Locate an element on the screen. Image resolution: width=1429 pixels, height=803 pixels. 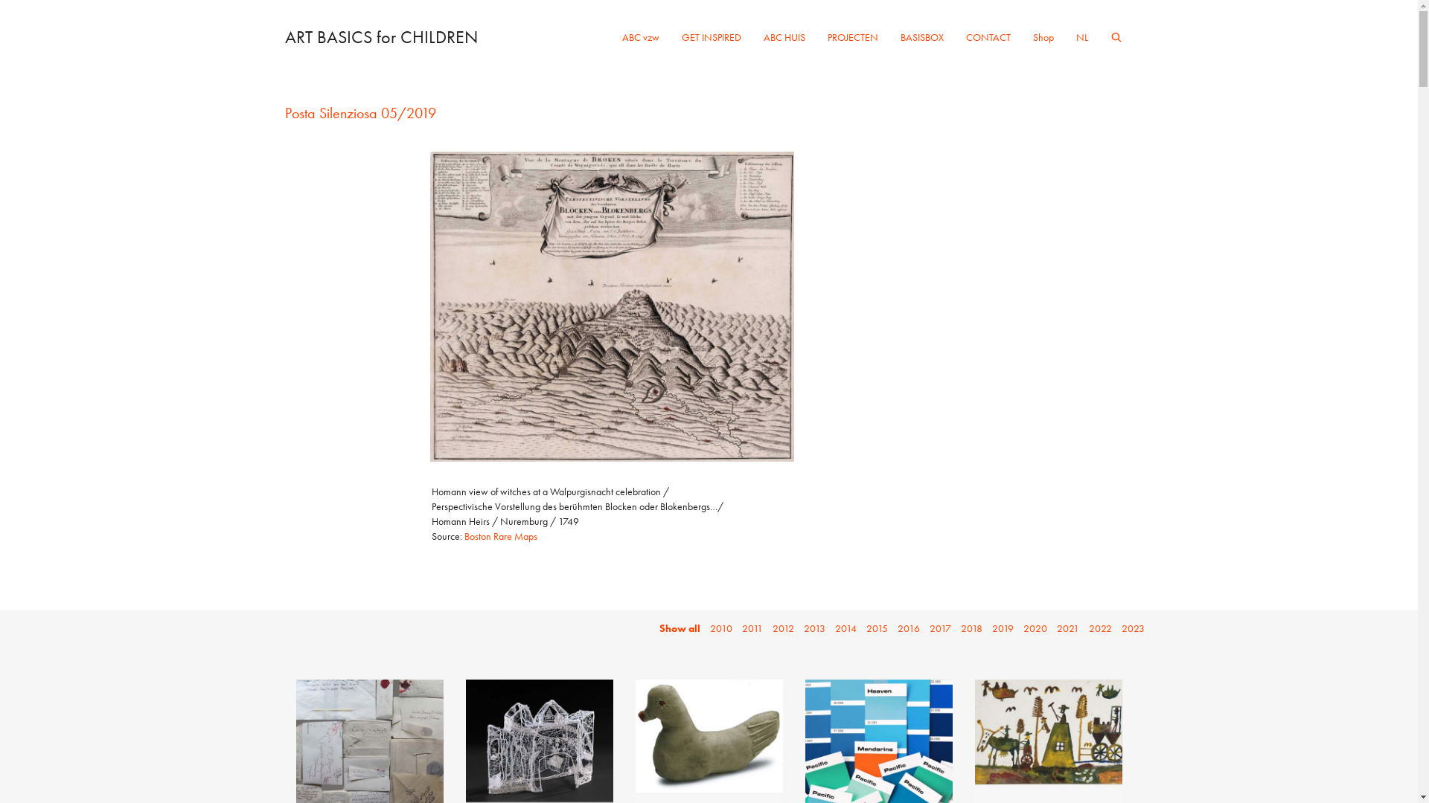
2016 is located at coordinates (909, 628).